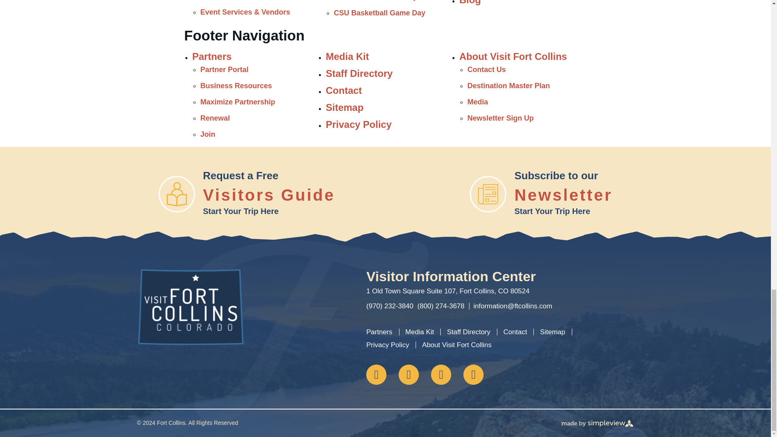 Image resolution: width=777 pixels, height=437 pixels. Describe the element at coordinates (456, 345) in the screenshot. I see `About Visit Fort Collins` at that location.